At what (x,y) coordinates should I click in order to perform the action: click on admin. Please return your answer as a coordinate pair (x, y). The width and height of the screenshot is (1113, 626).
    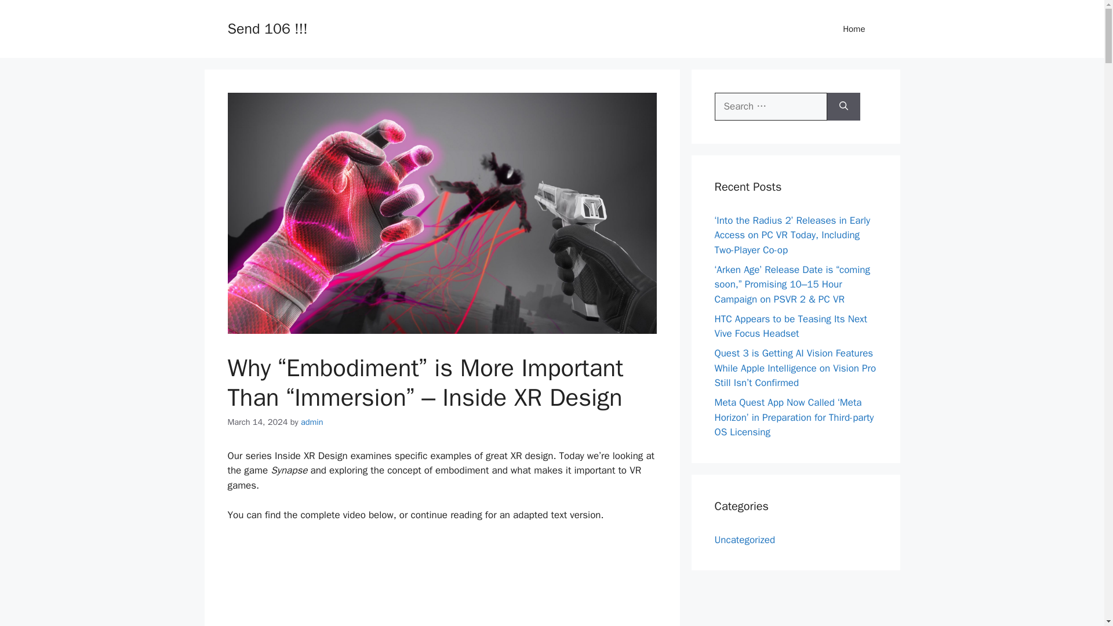
    Looking at the image, I should click on (312, 422).